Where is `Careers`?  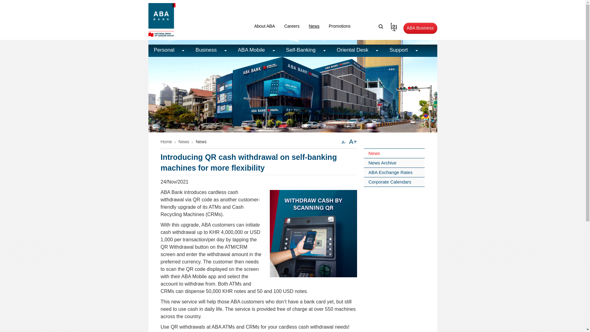 Careers is located at coordinates (292, 26).